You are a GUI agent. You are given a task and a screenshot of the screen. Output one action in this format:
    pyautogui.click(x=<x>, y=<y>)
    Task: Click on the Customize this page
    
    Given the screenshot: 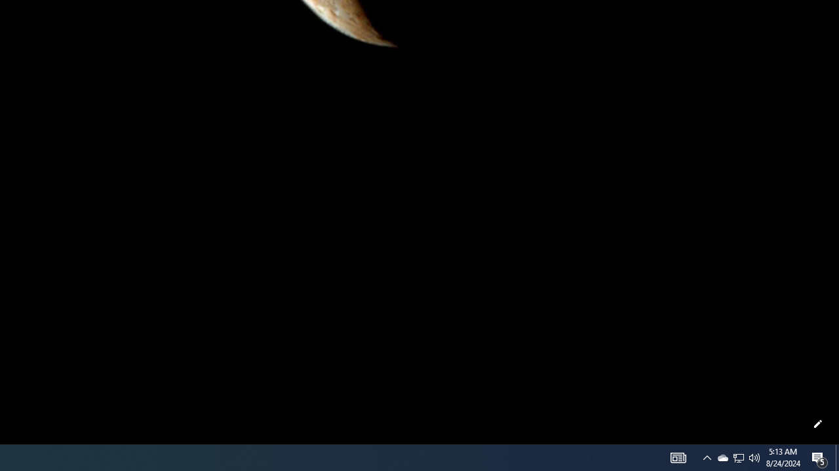 What is the action you would take?
    pyautogui.click(x=818, y=424)
    